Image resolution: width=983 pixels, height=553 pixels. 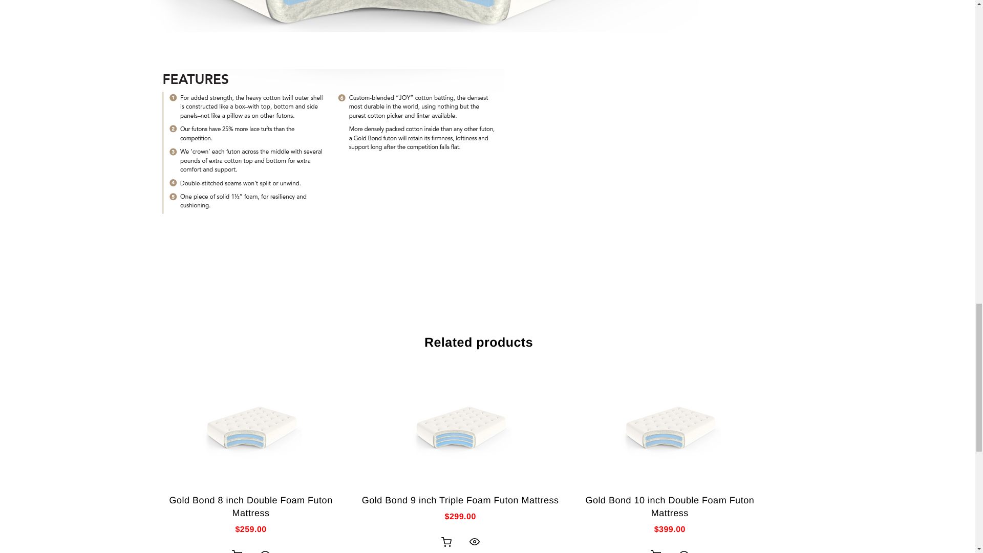 I want to click on Add to cart, so click(x=237, y=549).